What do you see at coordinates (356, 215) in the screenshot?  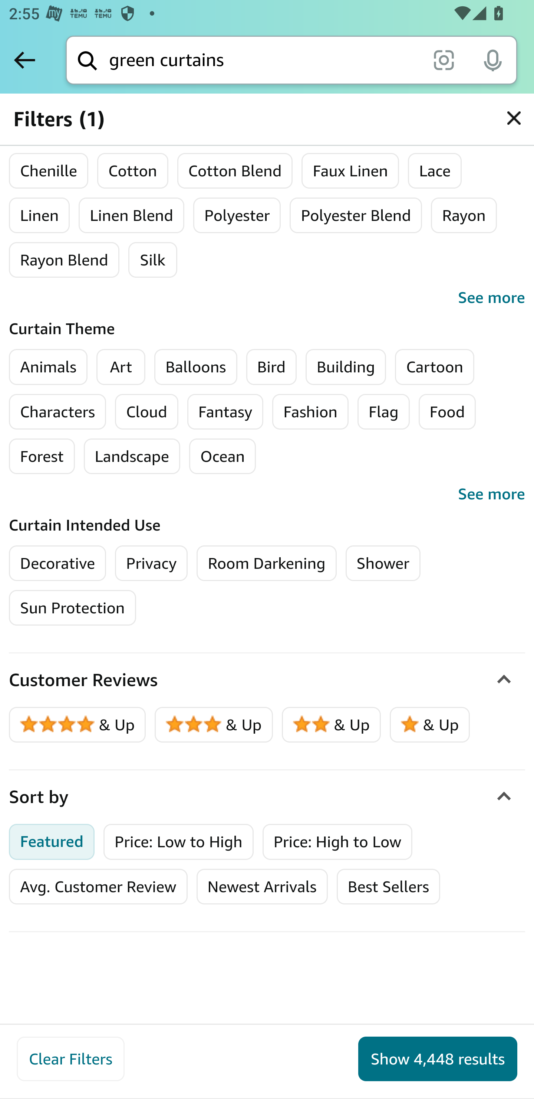 I see `Polyester Blend` at bounding box center [356, 215].